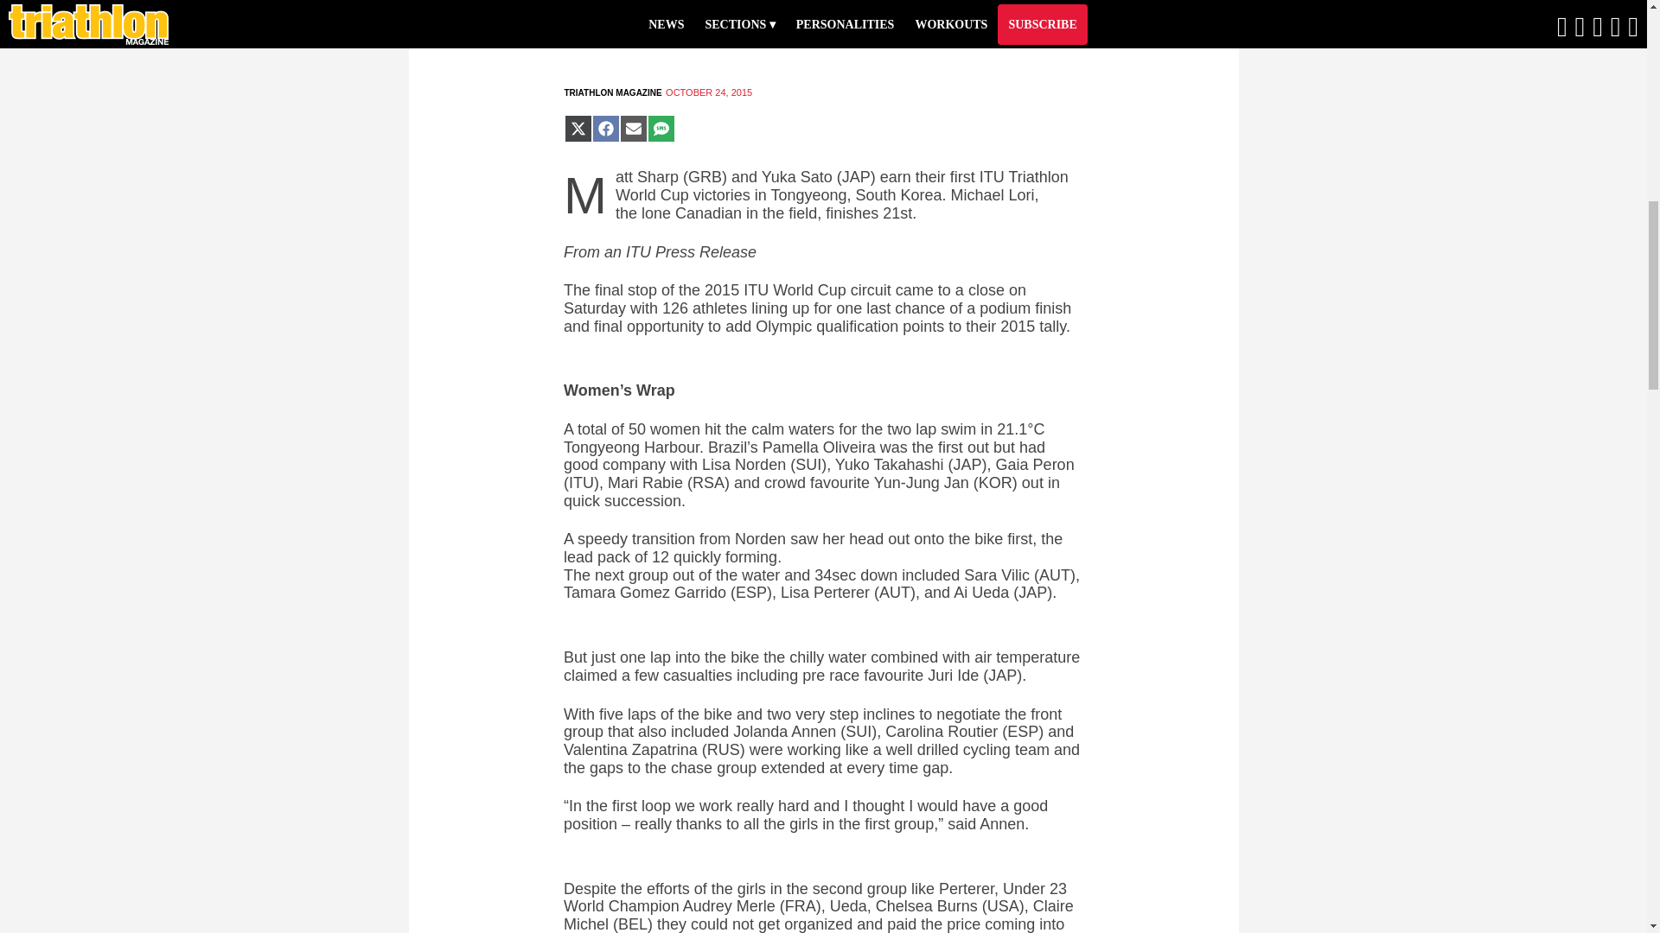  I want to click on Share on Facebook, so click(605, 128).